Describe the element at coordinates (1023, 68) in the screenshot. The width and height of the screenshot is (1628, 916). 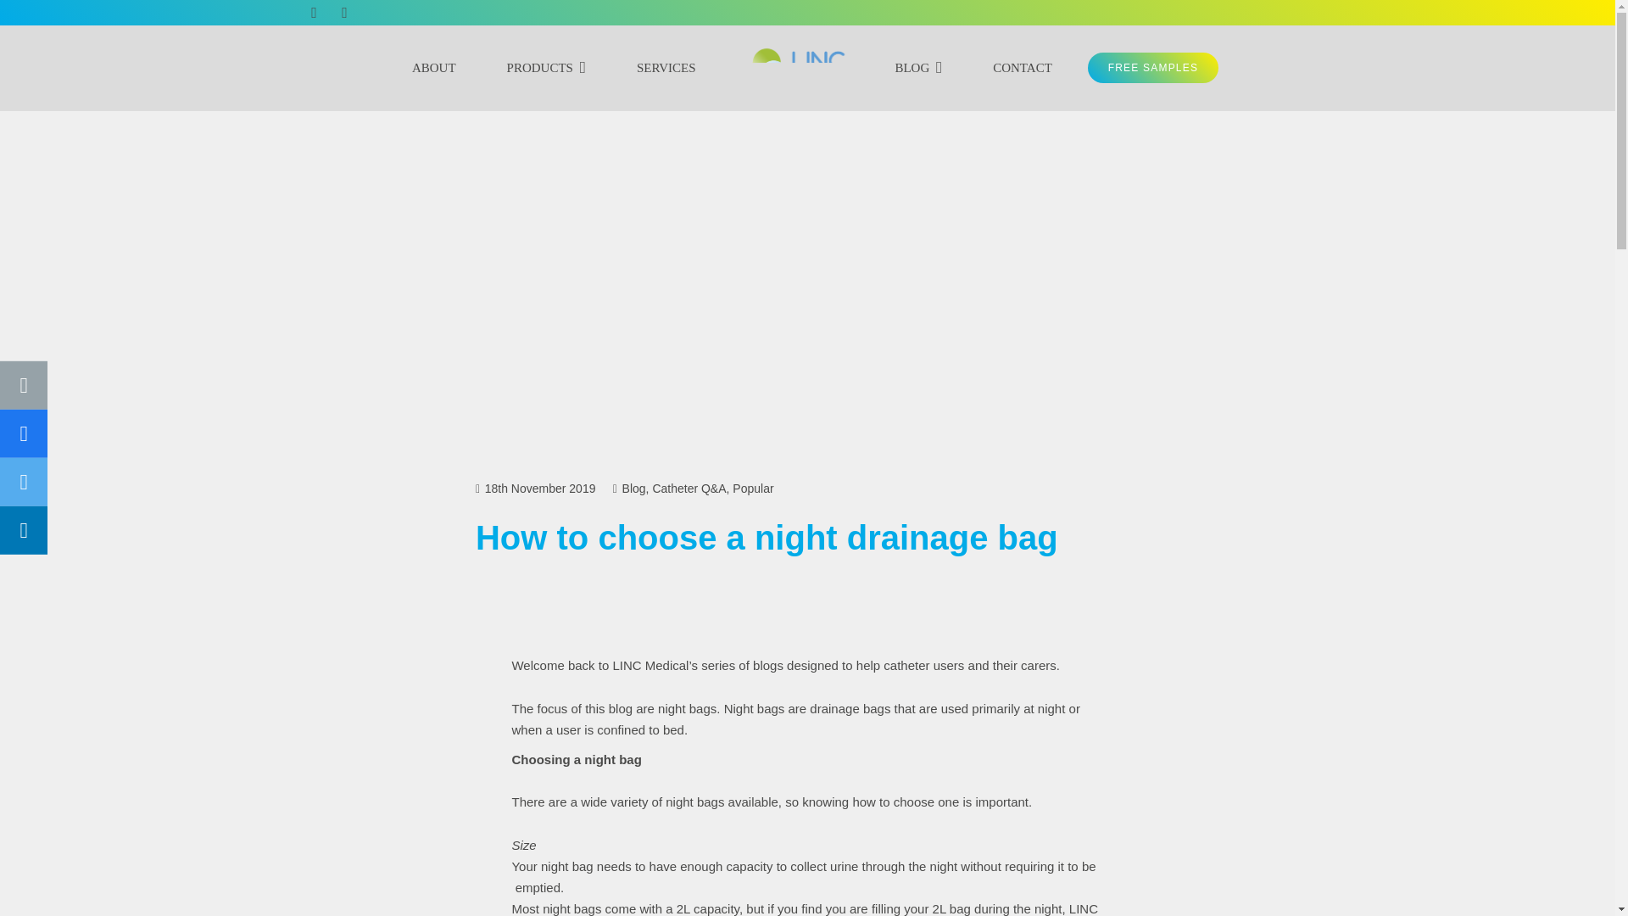
I see `CONTACT` at that location.